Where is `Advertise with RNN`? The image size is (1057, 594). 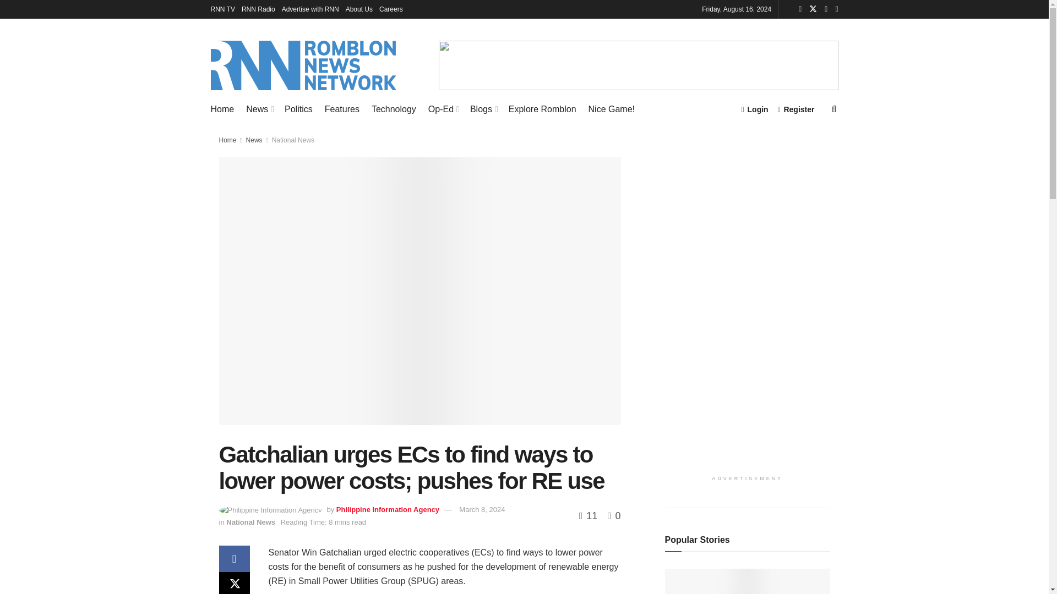 Advertise with RNN is located at coordinates (310, 9).